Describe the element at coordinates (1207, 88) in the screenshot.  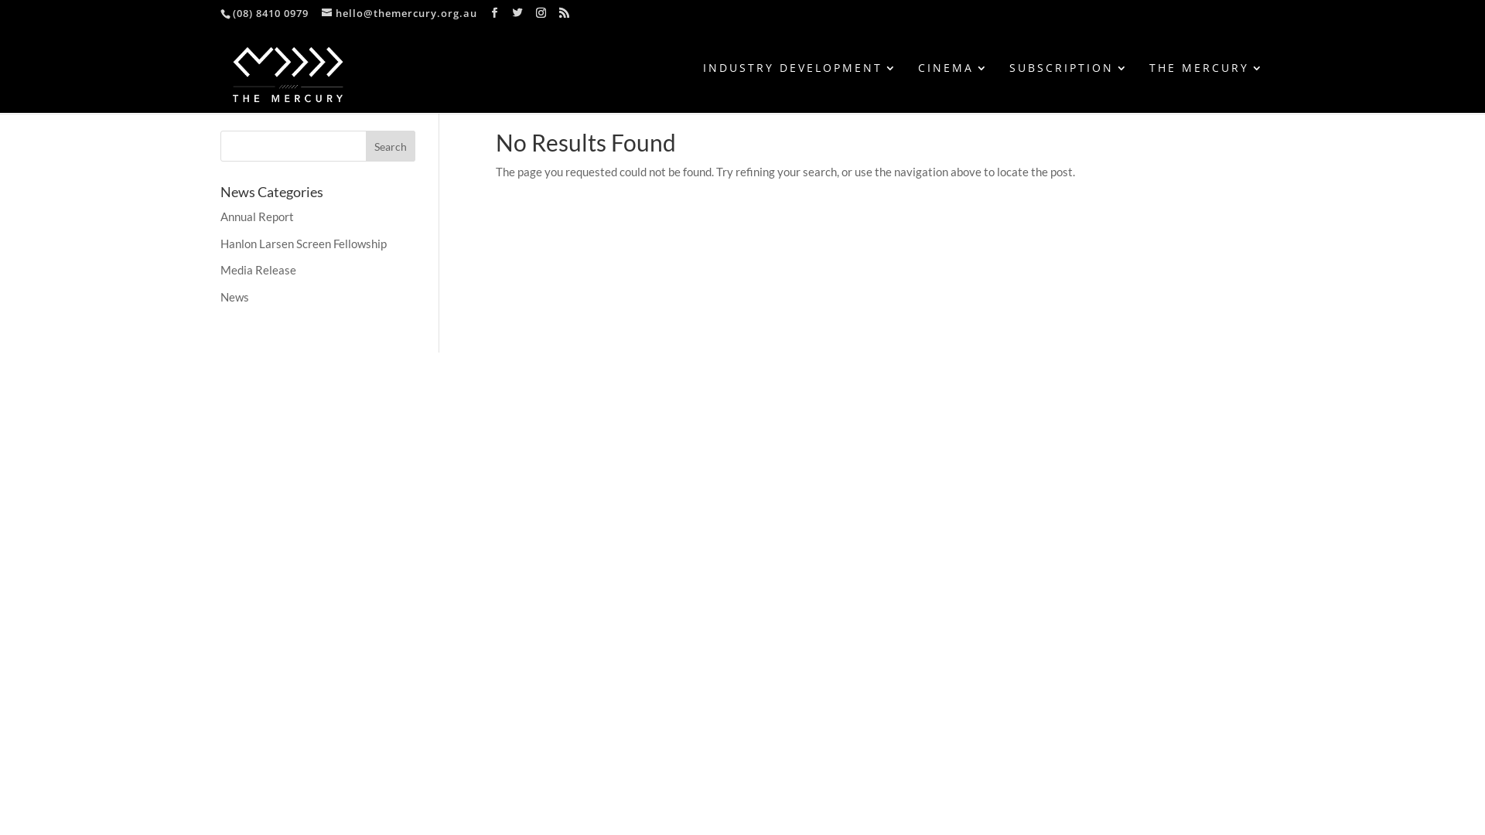
I see `THE MERCURY` at that location.